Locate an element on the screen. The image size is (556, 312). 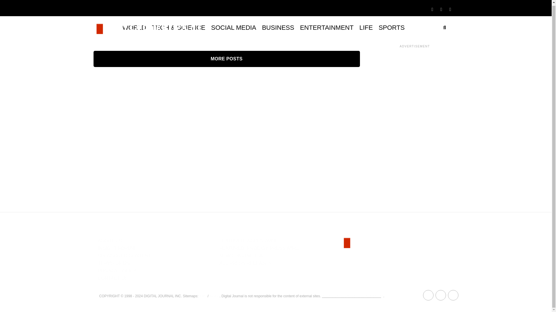
NEWS PARTNER: AFP is located at coordinates (244, 256).